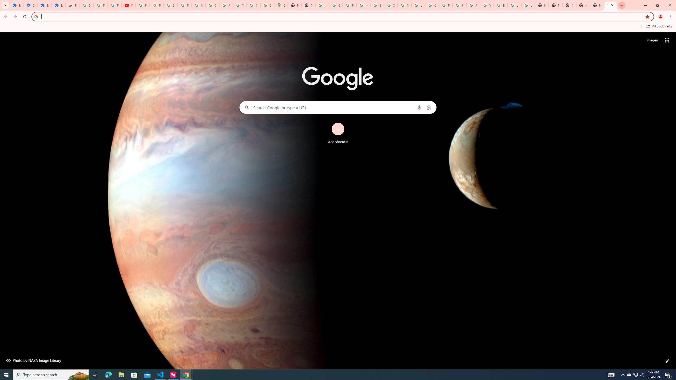  Describe the element at coordinates (569, 5) in the screenshot. I see `New Tab` at that location.